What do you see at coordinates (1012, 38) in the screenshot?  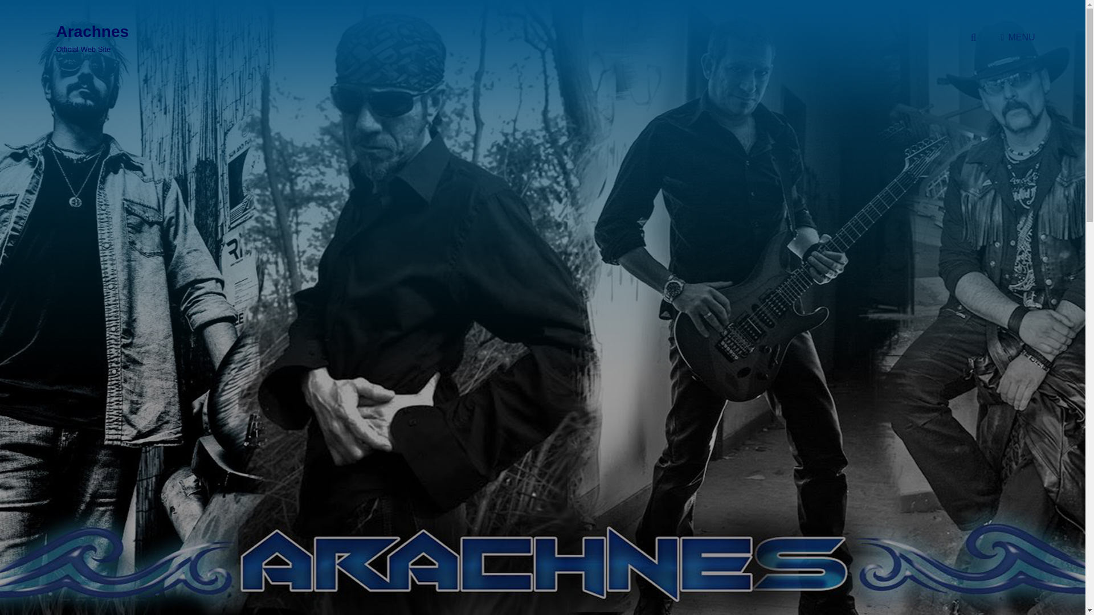 I see `MENU` at bounding box center [1012, 38].